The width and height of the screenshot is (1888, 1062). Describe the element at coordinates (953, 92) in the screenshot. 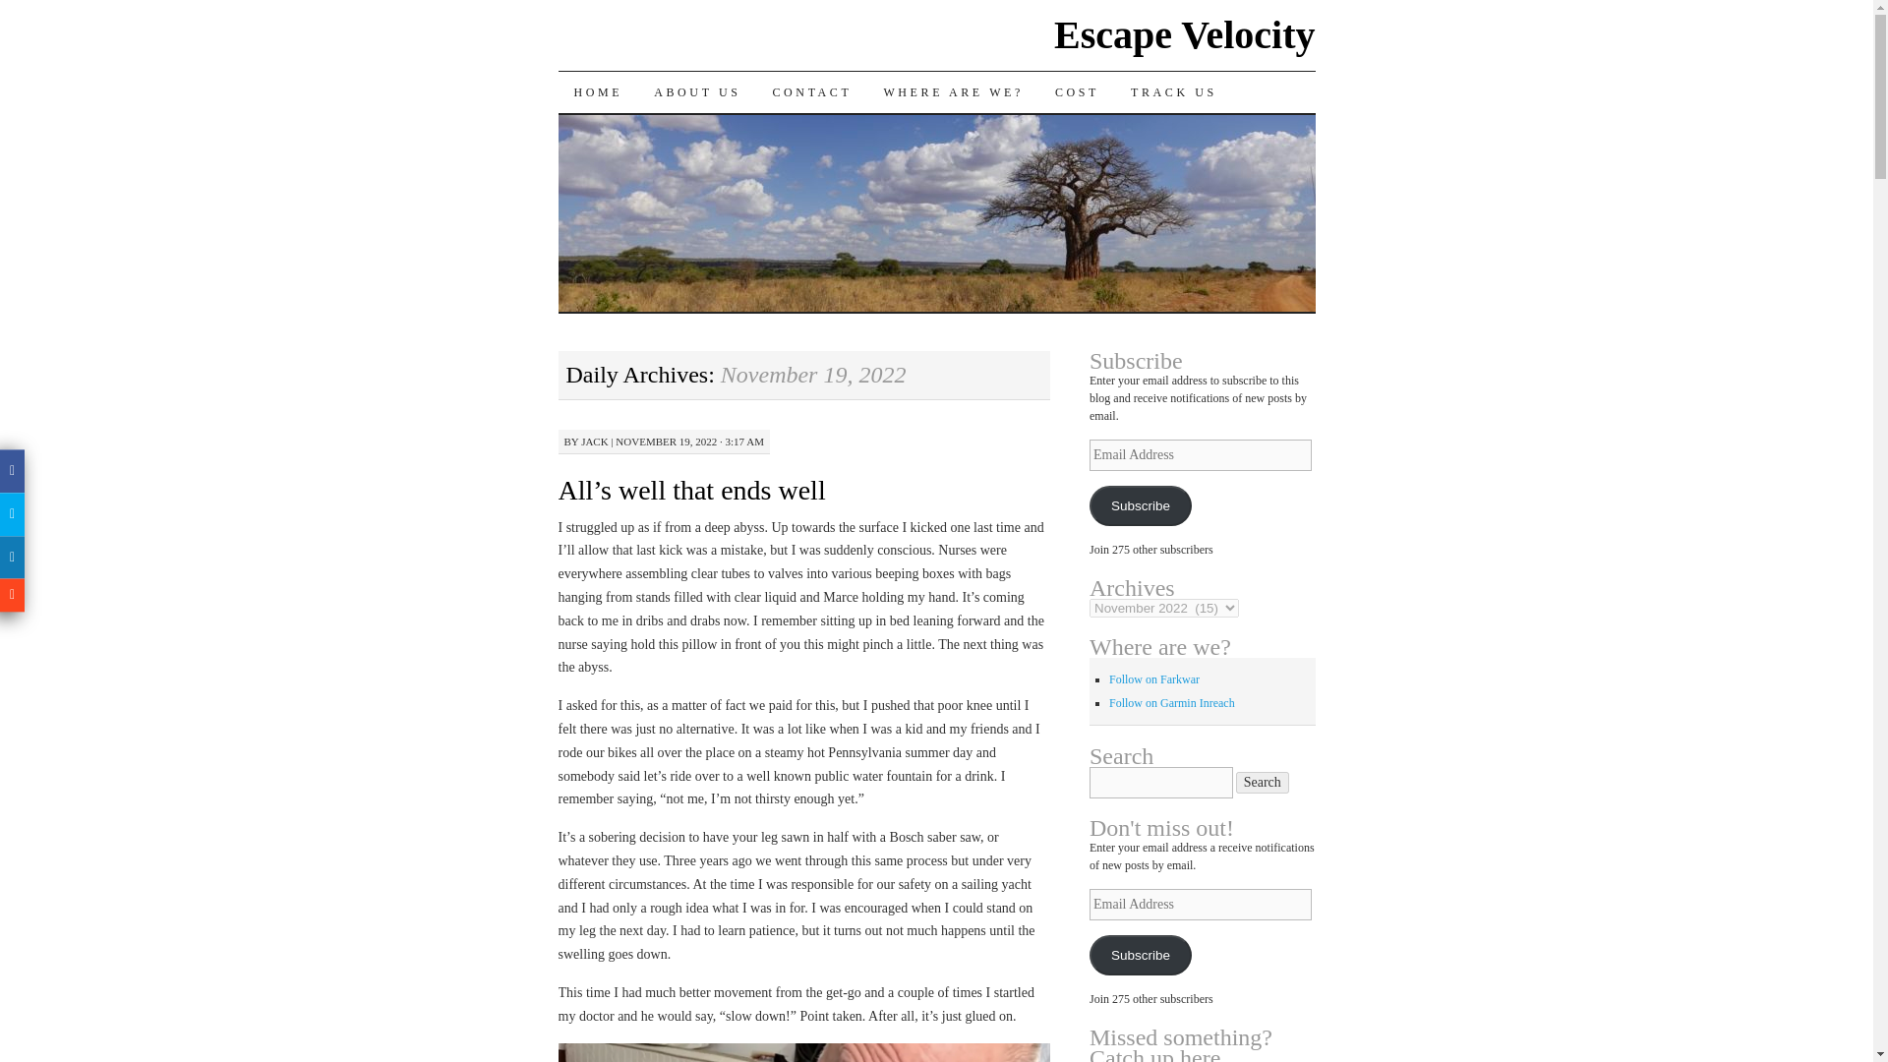

I see `WHERE ARE WE?` at that location.